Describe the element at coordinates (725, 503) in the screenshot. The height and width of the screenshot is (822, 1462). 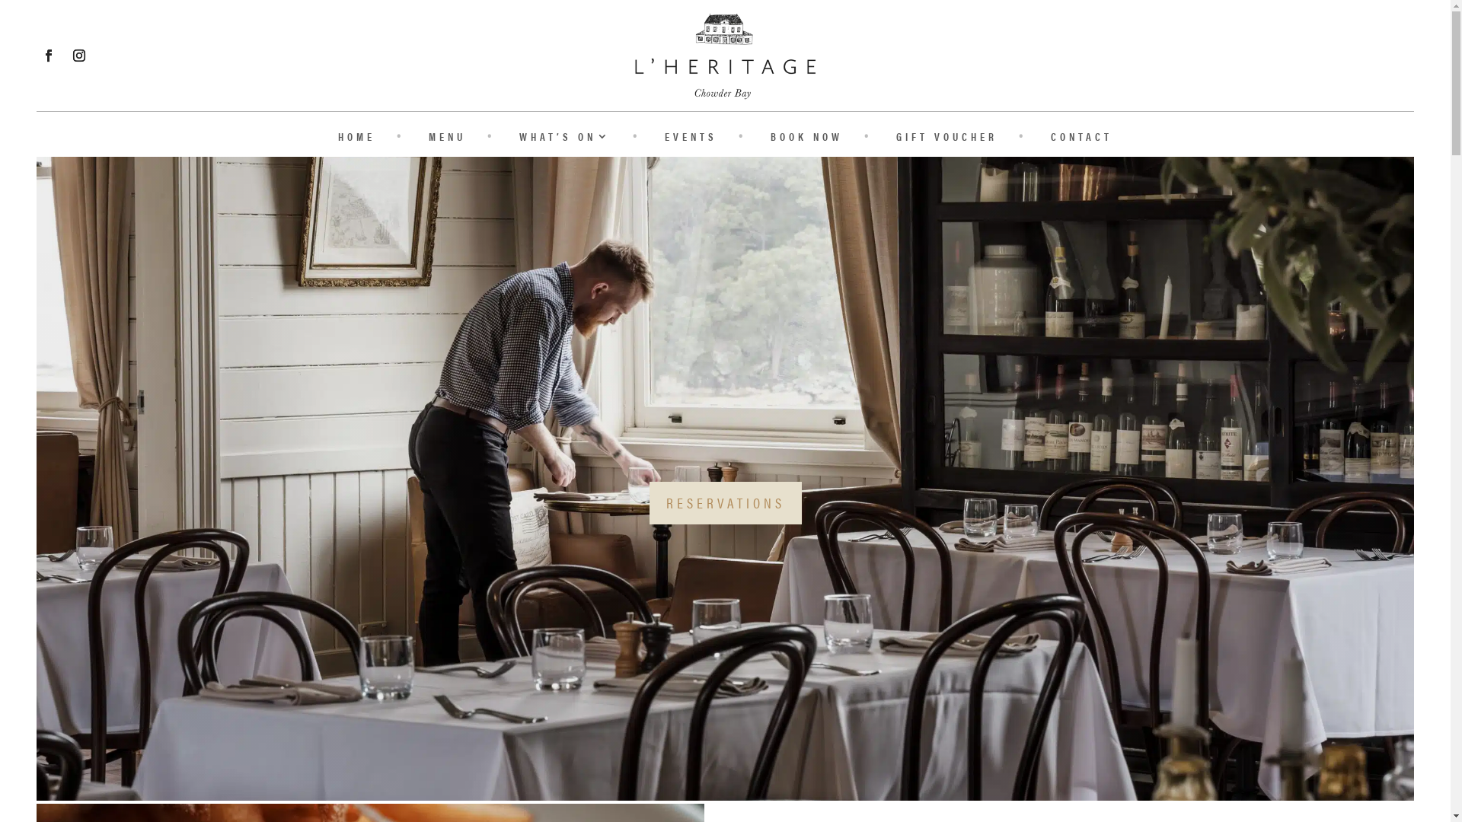
I see `RESERVATIONS` at that location.